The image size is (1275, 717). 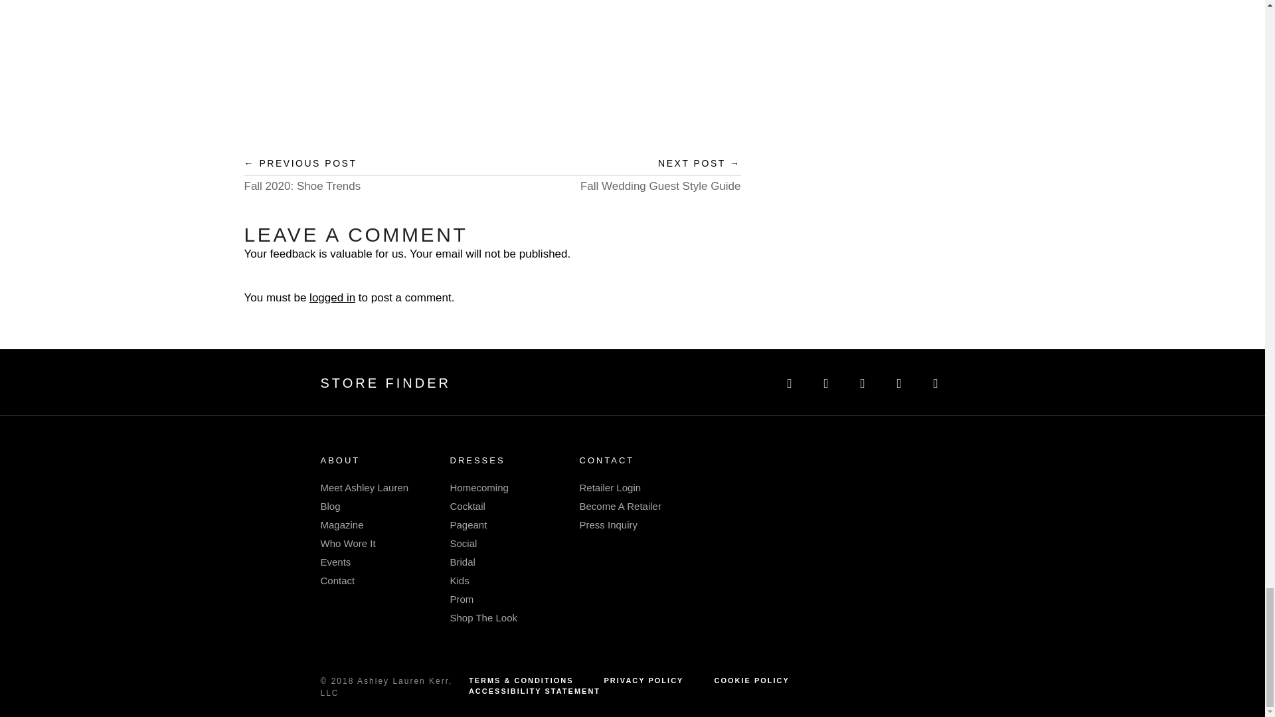 I want to click on Twitter, so click(x=898, y=381).